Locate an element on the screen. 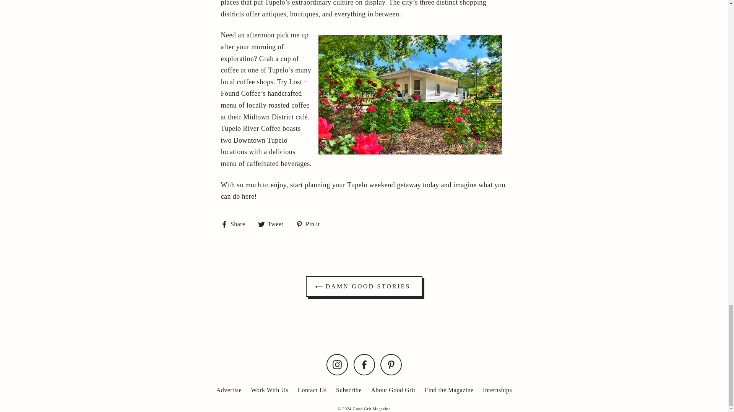 Image resolution: width=734 pixels, height=412 pixels. Good Grit Magazine on Facebook is located at coordinates (364, 364).